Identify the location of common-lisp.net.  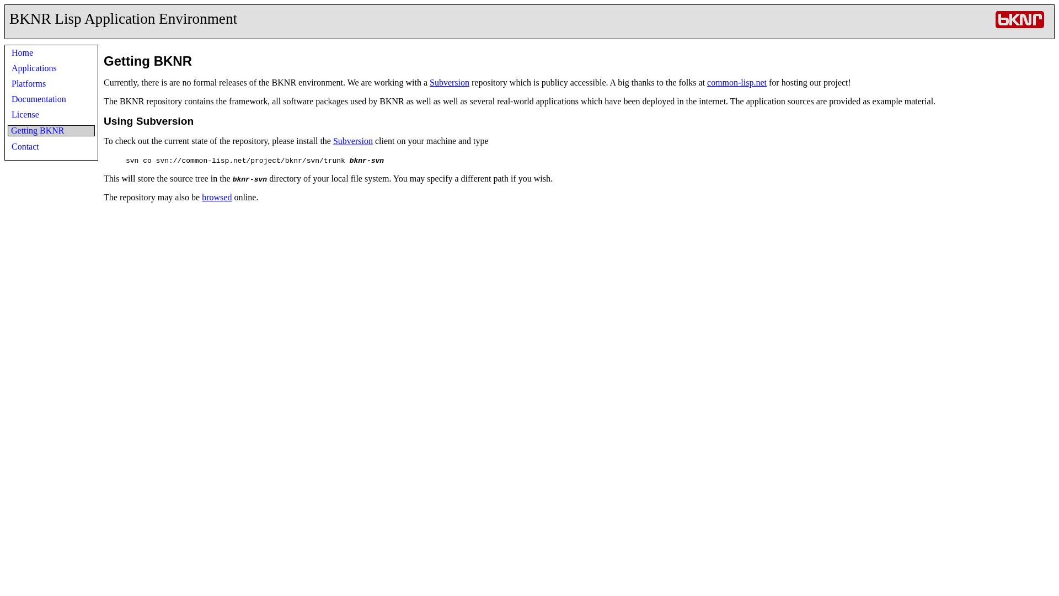
(737, 82).